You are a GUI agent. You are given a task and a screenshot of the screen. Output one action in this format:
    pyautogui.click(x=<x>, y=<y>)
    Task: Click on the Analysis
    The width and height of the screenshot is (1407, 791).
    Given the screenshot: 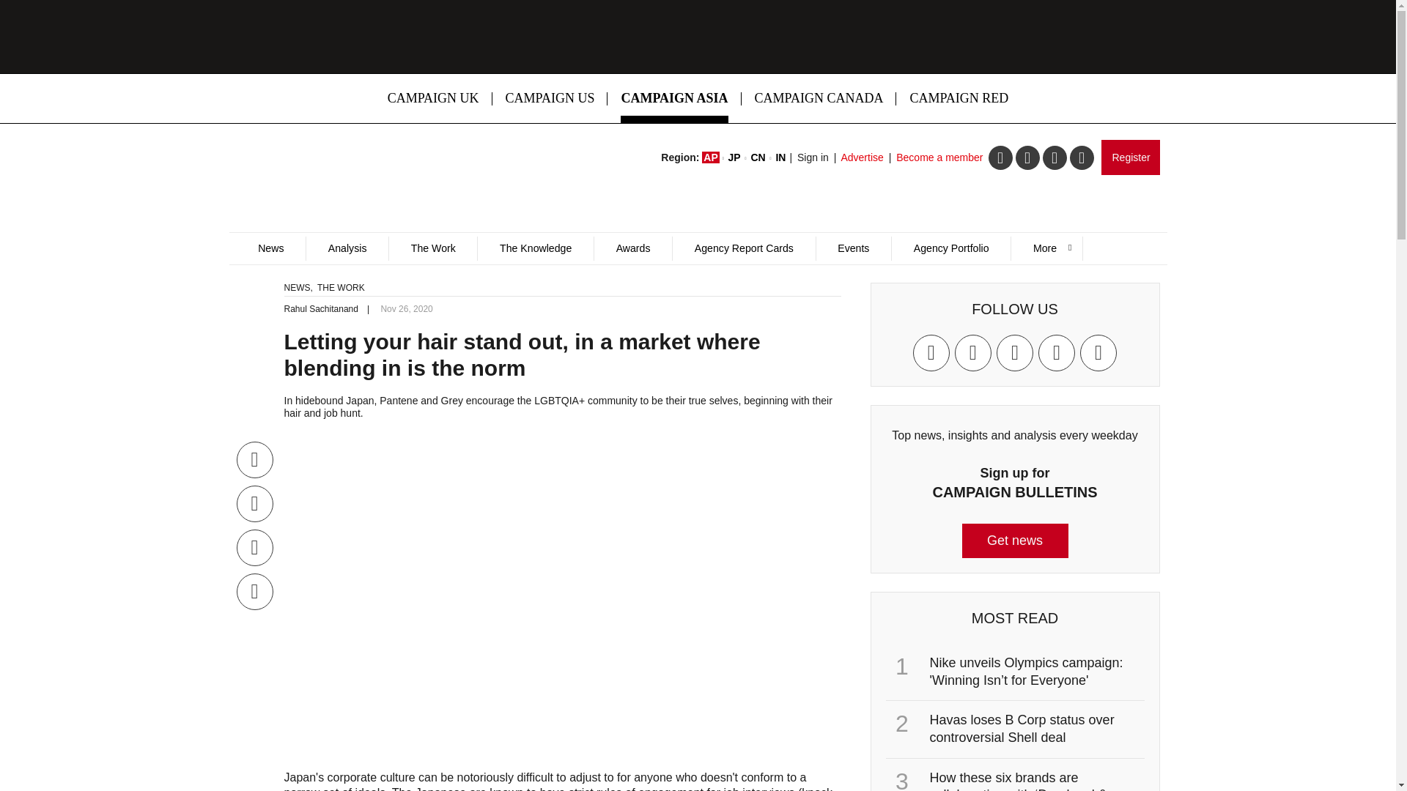 What is the action you would take?
    pyautogui.click(x=346, y=248)
    